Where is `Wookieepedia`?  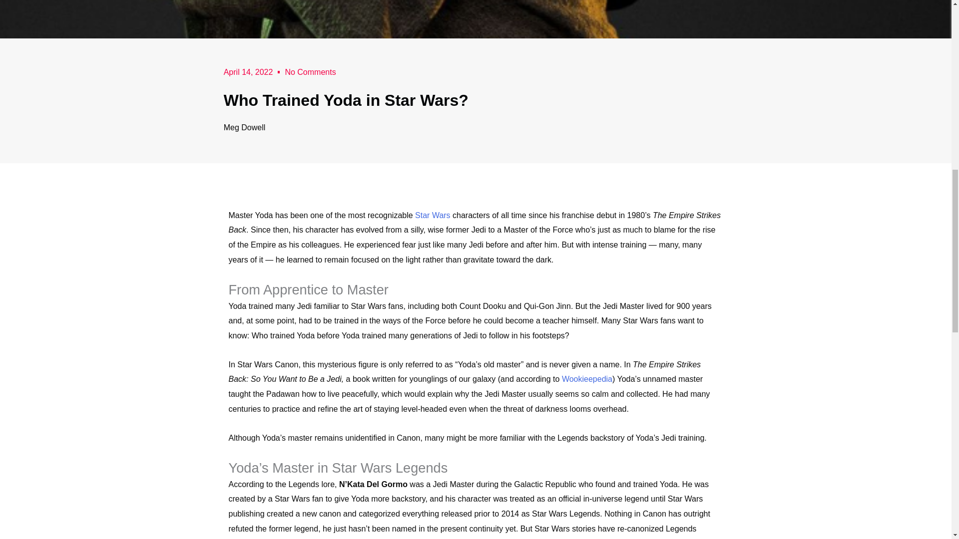
Wookieepedia is located at coordinates (587, 378).